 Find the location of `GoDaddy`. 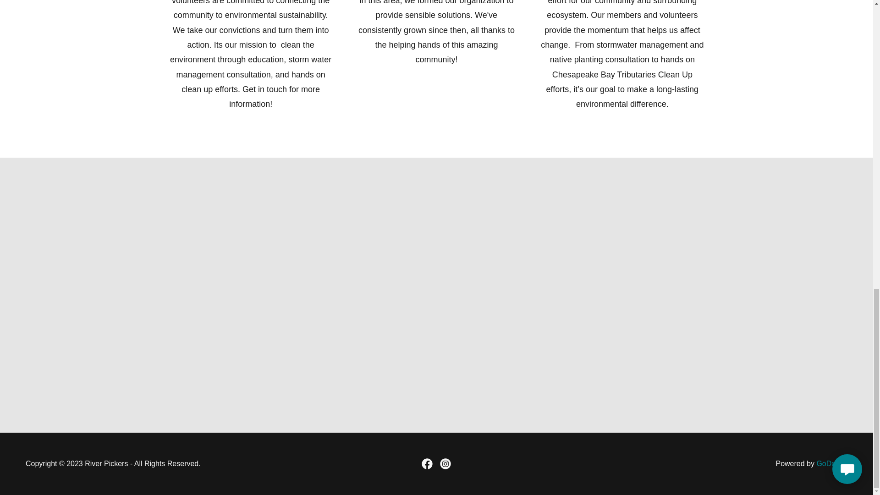

GoDaddy is located at coordinates (831, 463).